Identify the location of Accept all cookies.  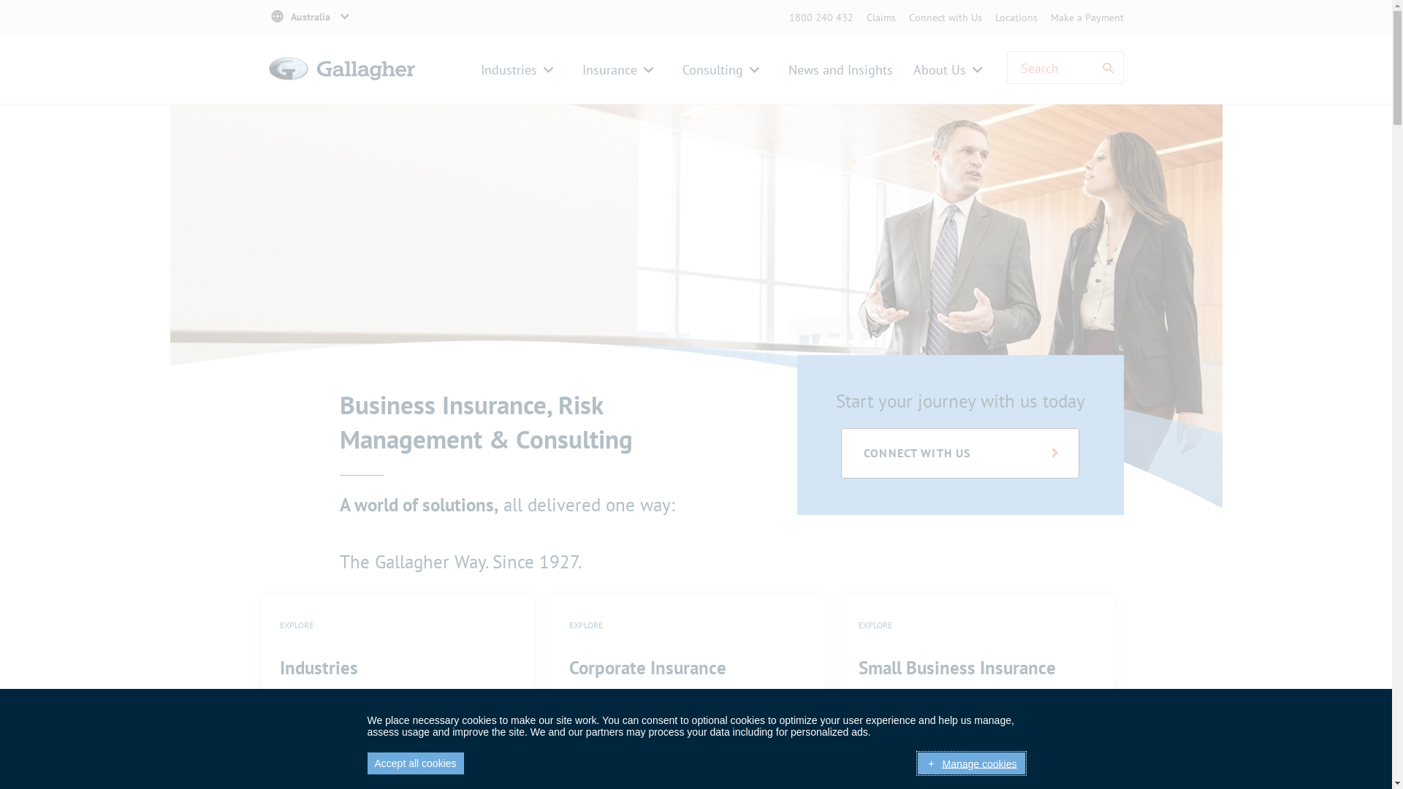
(415, 763).